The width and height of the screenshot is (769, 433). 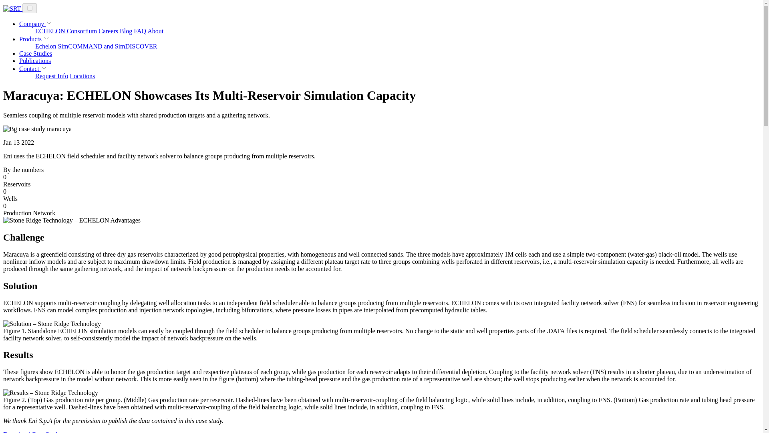 What do you see at coordinates (155, 31) in the screenshot?
I see `About` at bounding box center [155, 31].